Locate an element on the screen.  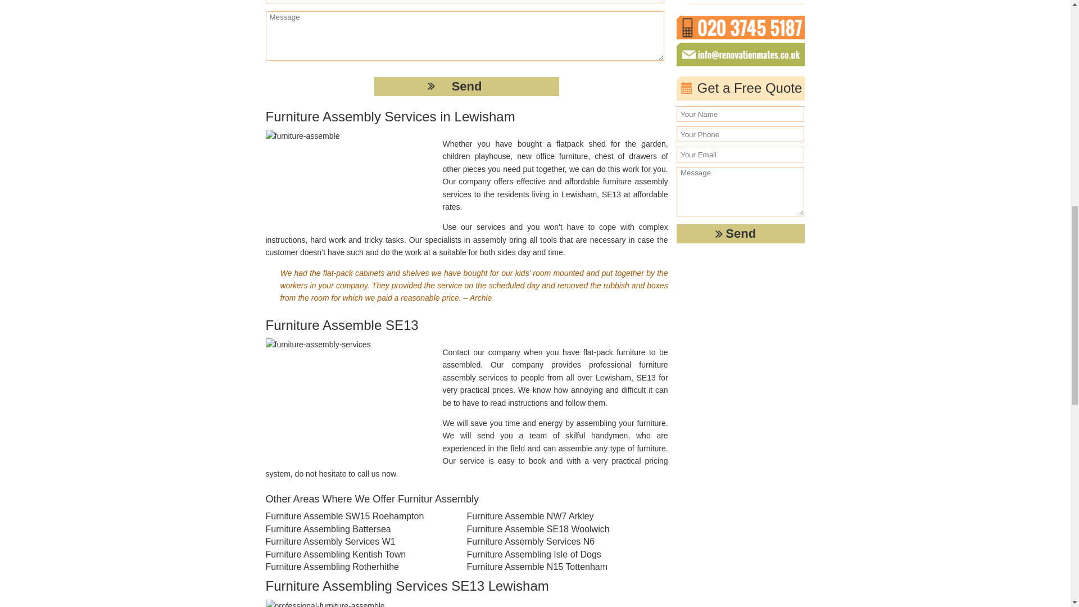
Furniture Assemble SE18 Woolwich is located at coordinates (557, 529).